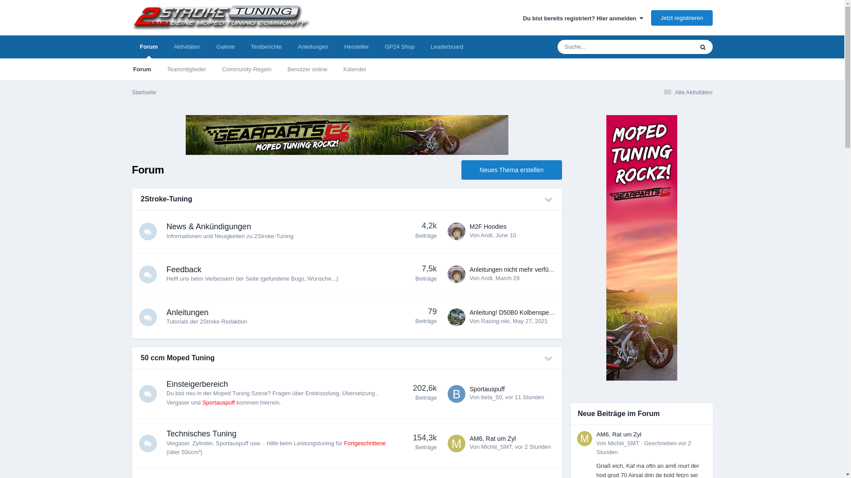  Describe the element at coordinates (447, 47) in the screenshot. I see `Leaderboard` at that location.